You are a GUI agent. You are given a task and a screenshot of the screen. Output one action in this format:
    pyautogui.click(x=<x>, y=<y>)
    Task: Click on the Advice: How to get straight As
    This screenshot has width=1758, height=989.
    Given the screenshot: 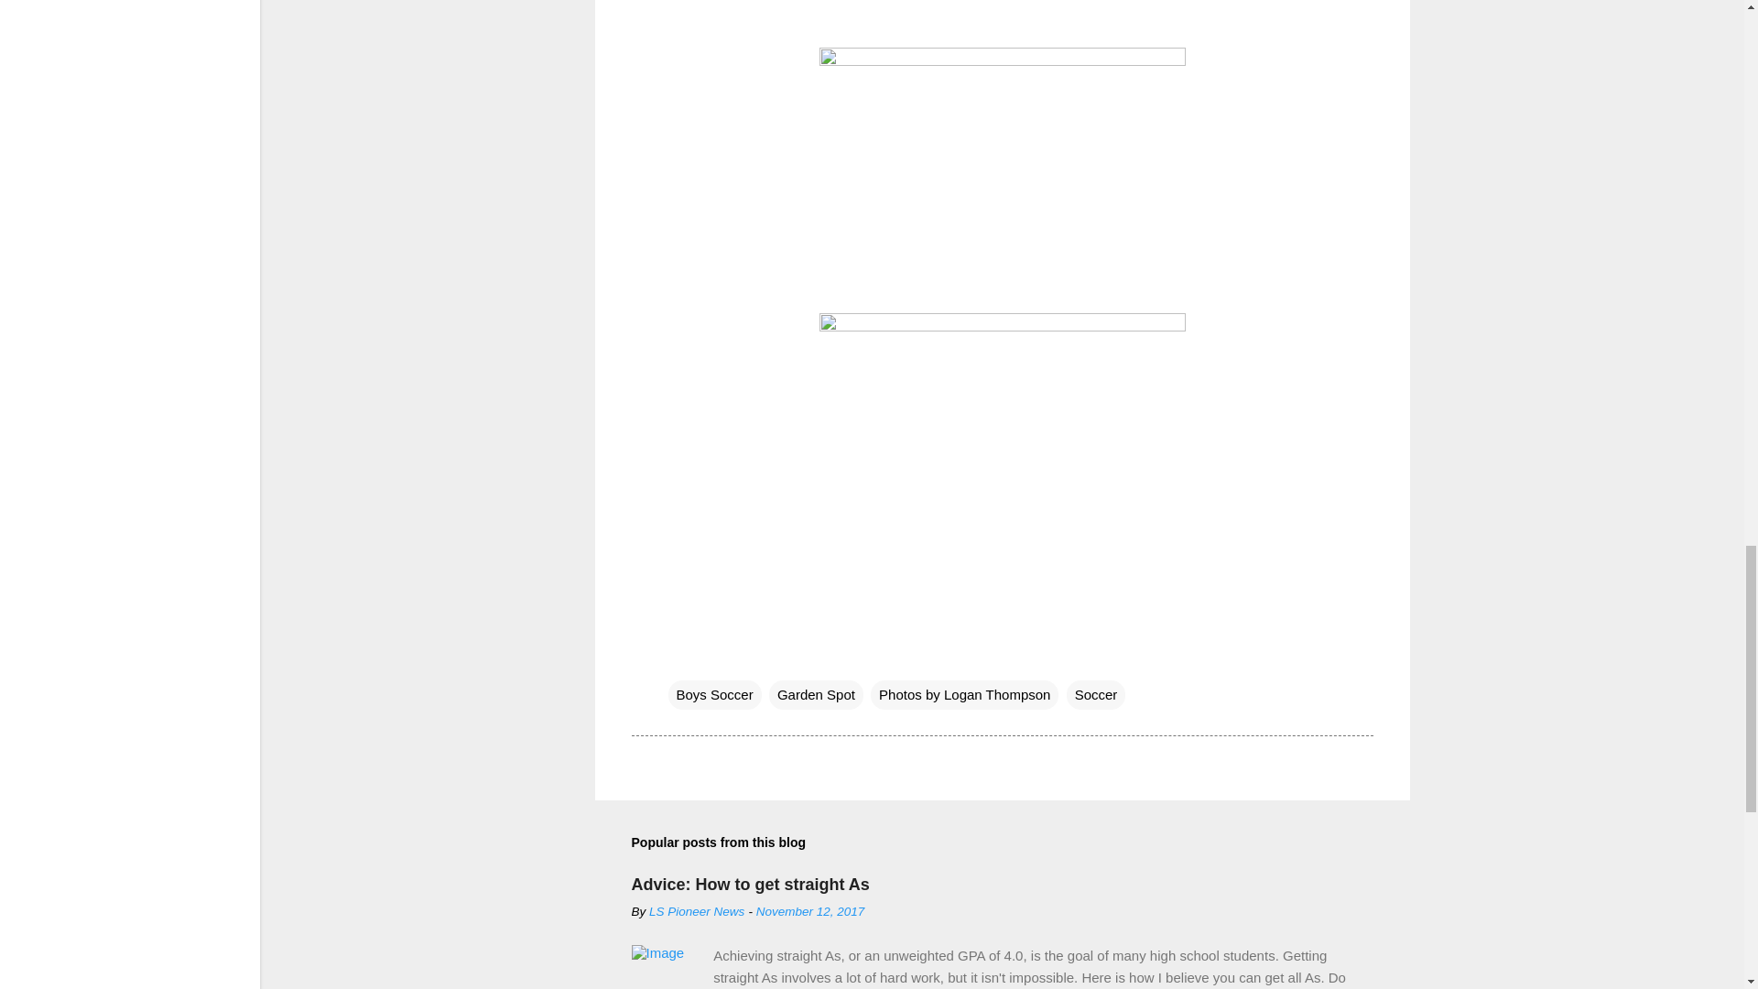 What is the action you would take?
    pyautogui.click(x=751, y=885)
    